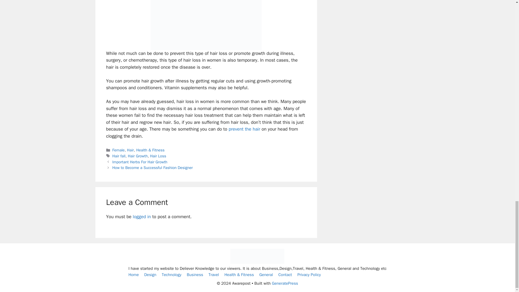 This screenshot has width=519, height=292. What do you see at coordinates (119, 156) in the screenshot?
I see `Hair fall` at bounding box center [119, 156].